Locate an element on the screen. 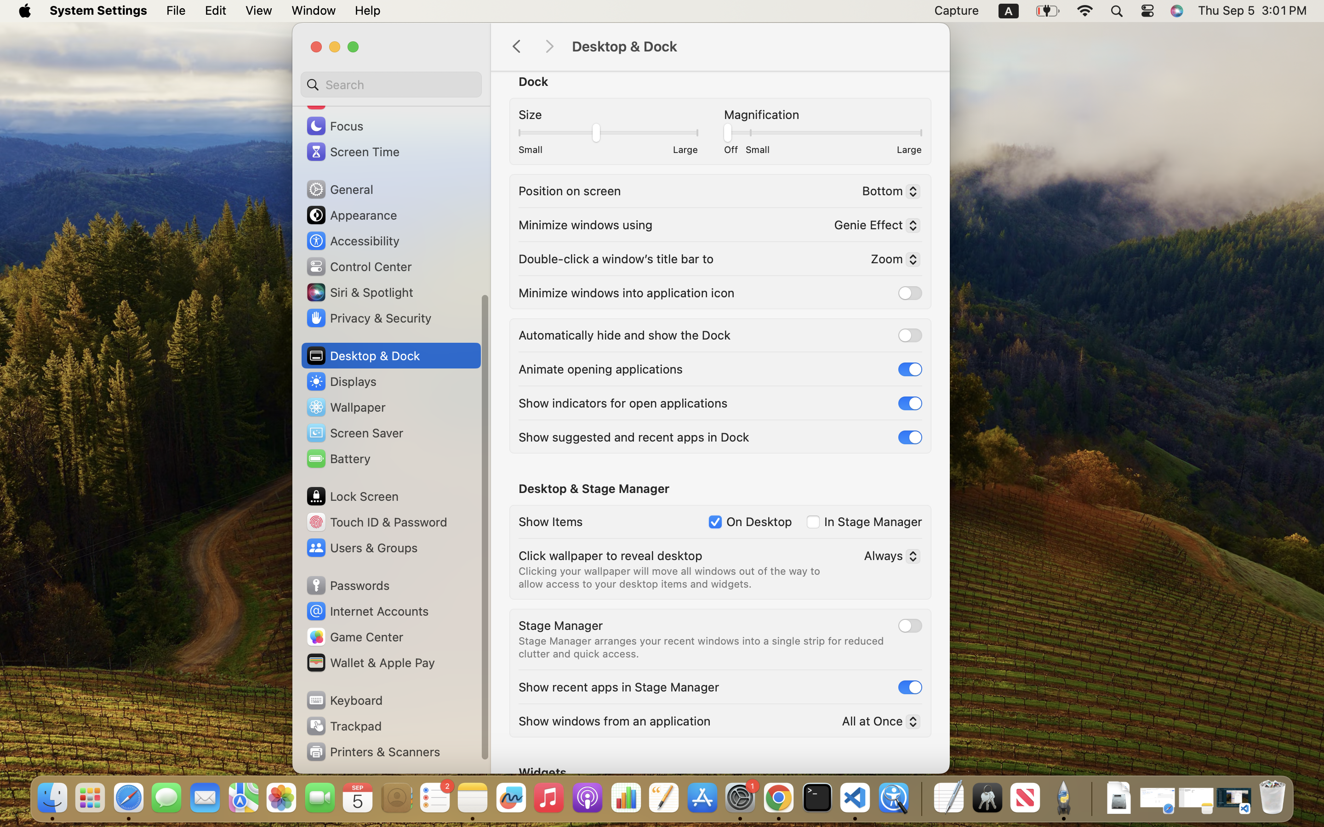 The image size is (1324, 827). Screen Time is located at coordinates (353, 152).